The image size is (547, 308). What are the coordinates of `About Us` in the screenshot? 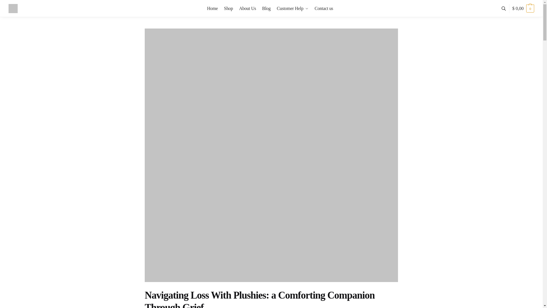 It's located at (247, 9).